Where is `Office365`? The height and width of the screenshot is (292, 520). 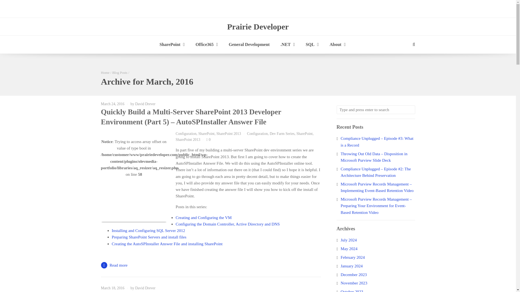
Office365 is located at coordinates (206, 44).